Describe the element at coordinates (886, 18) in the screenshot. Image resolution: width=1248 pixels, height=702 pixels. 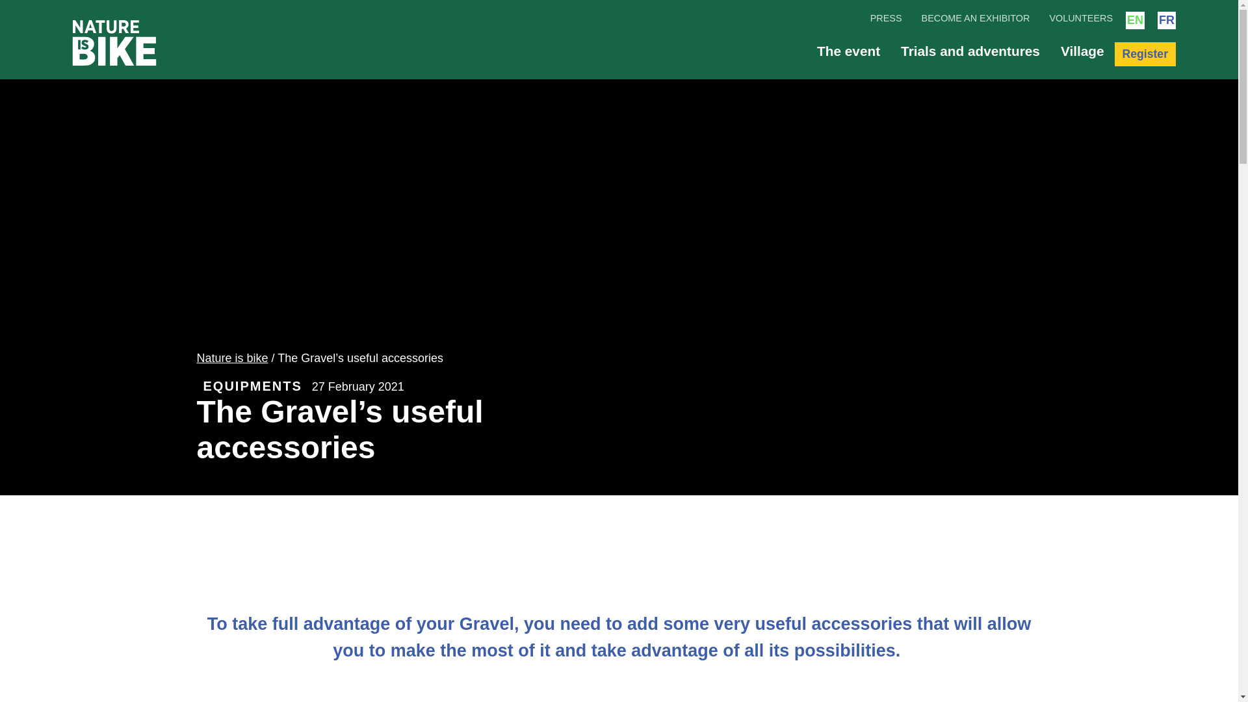
I see `PRESS` at that location.